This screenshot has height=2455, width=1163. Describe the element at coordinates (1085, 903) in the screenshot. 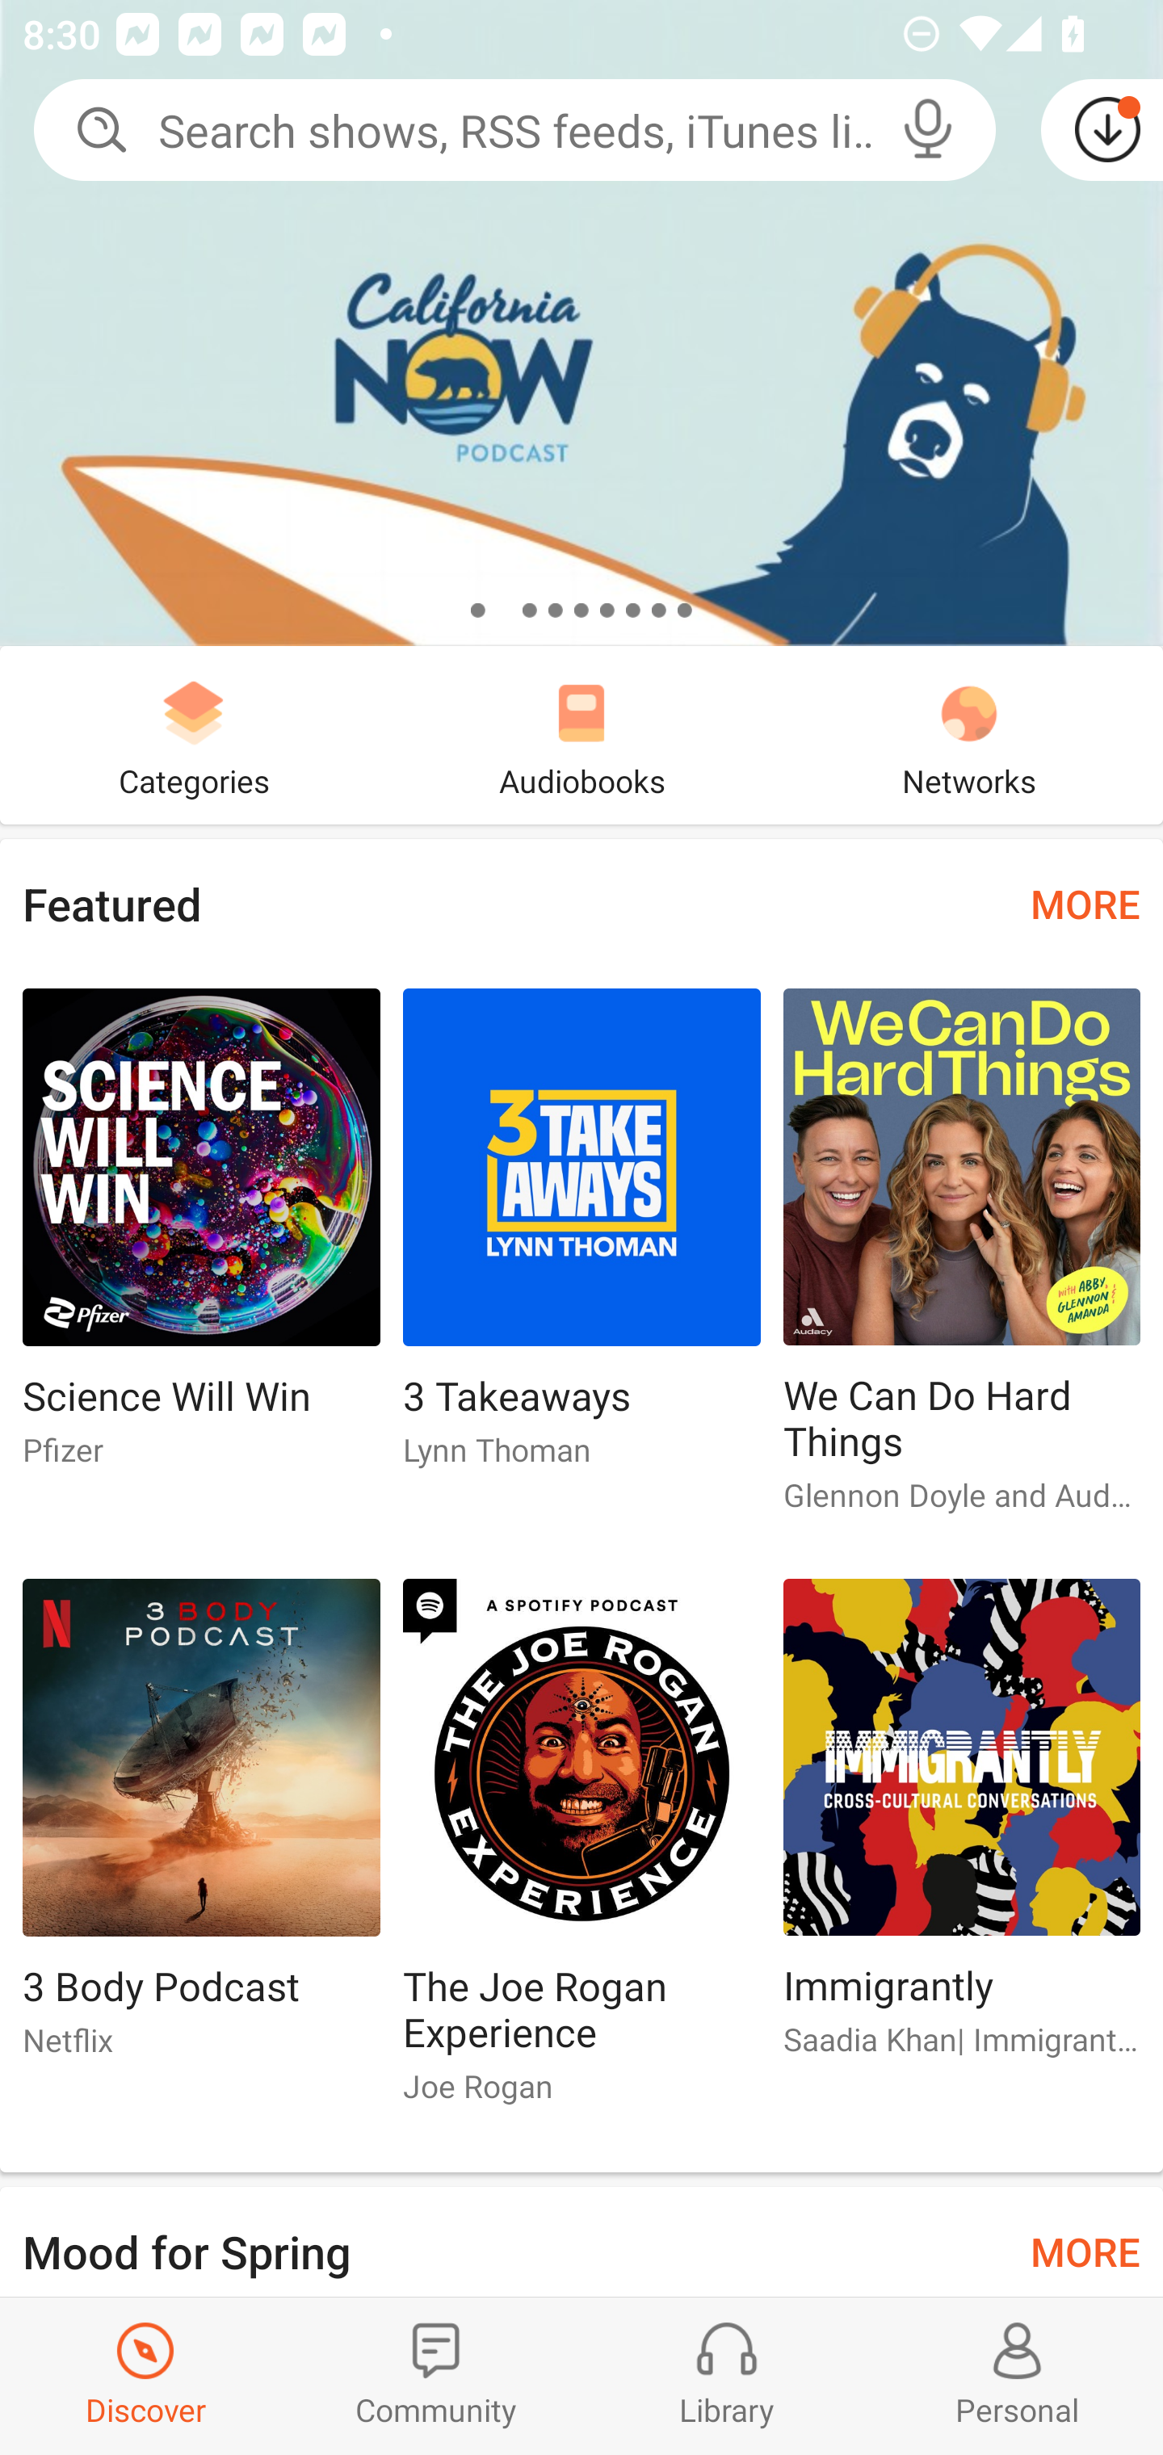

I see `MORE` at that location.